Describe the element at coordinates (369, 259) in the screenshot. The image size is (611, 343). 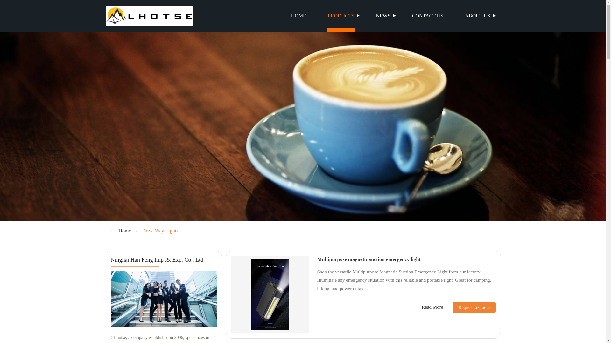
I see `Multipurpose magnetic suction emergency light` at that location.